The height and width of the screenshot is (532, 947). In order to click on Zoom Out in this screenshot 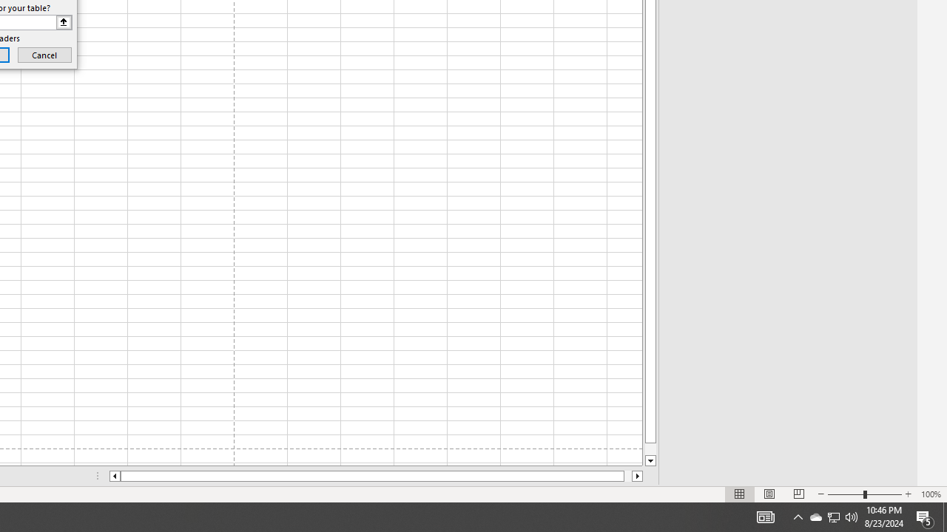, I will do `click(845, 494)`.